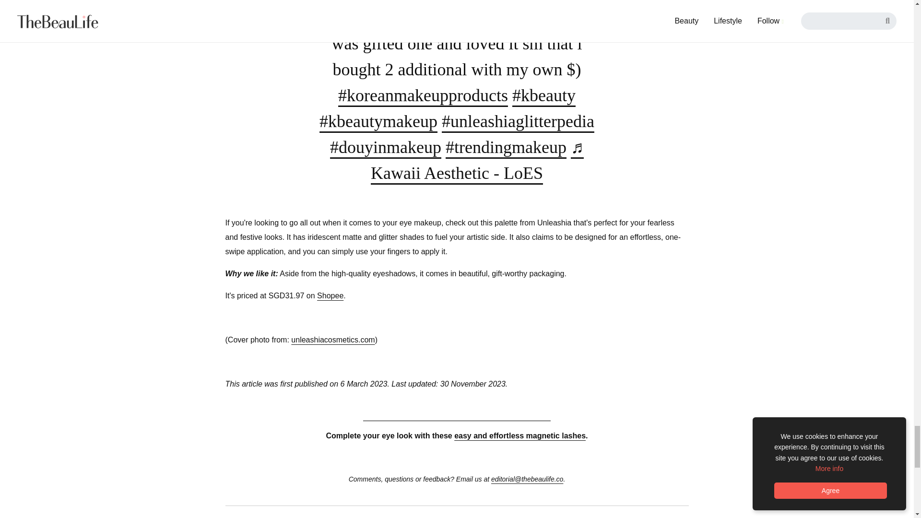 This screenshot has height=518, width=921. Describe the element at coordinates (544, 95) in the screenshot. I see `kbeauty` at that location.